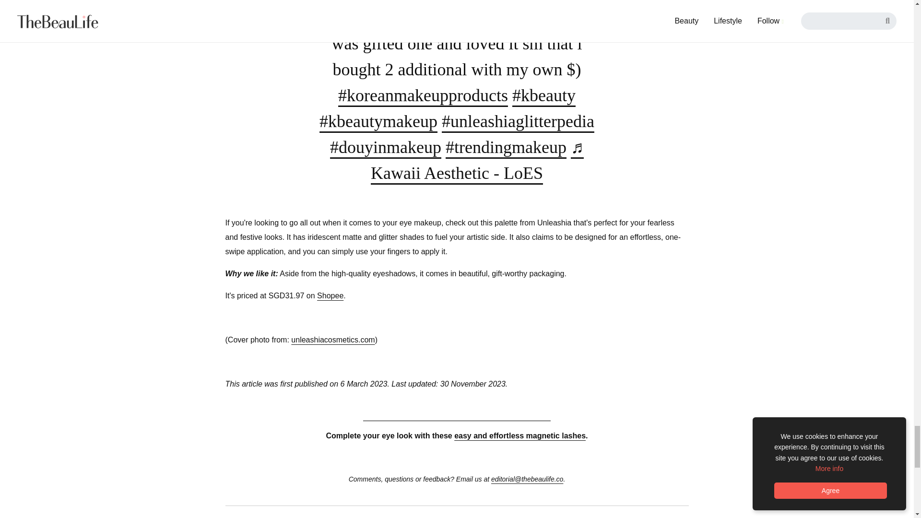 This screenshot has height=518, width=921. Describe the element at coordinates (544, 95) in the screenshot. I see `kbeauty` at that location.